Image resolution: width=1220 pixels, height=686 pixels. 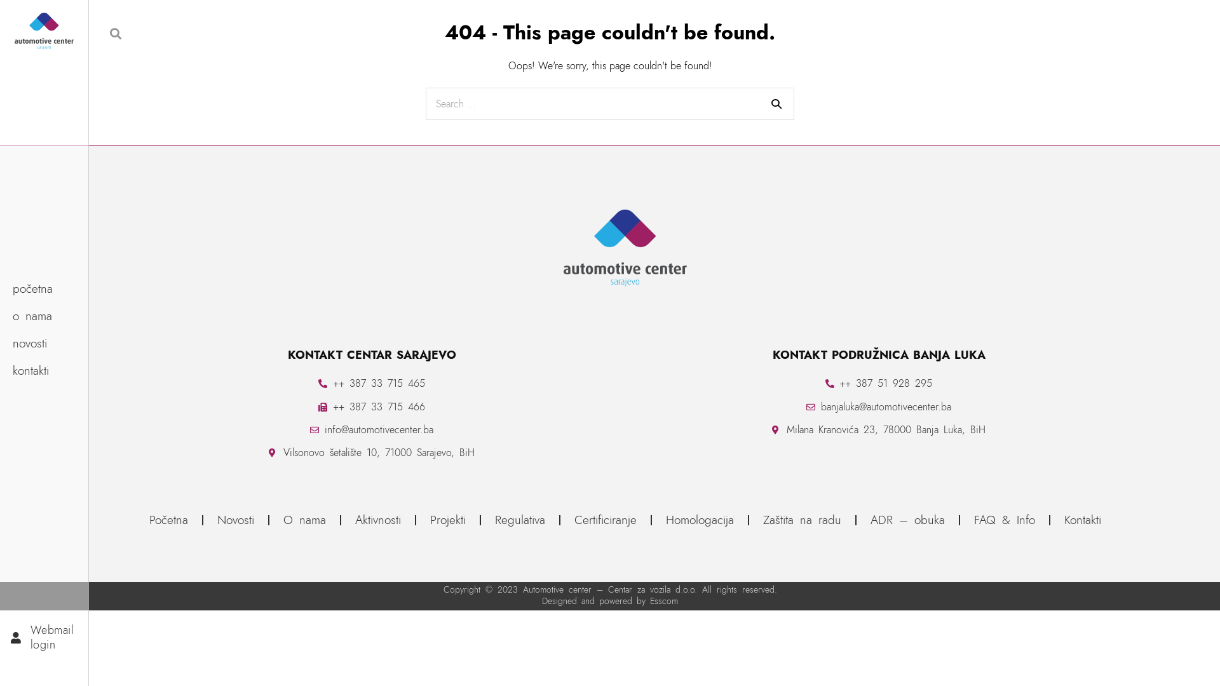 What do you see at coordinates (372, 407) in the screenshot?
I see `++ 387 33 715 466` at bounding box center [372, 407].